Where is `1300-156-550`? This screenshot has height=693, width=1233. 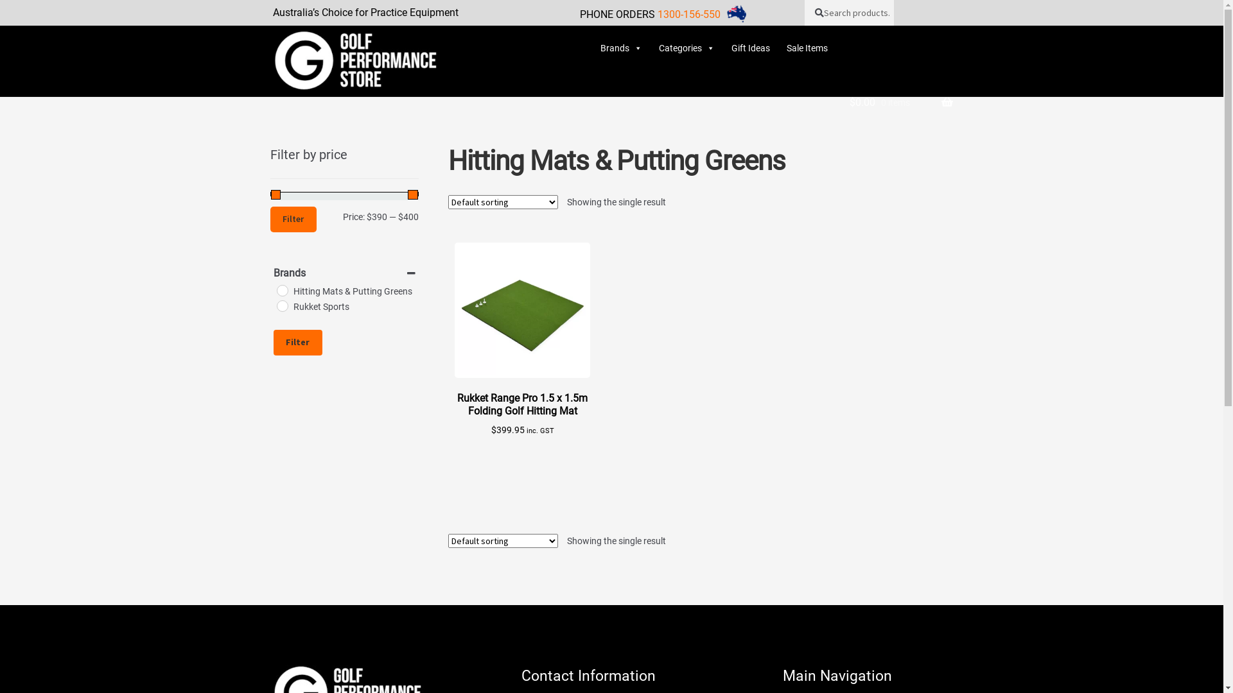 1300-156-550 is located at coordinates (689, 14).